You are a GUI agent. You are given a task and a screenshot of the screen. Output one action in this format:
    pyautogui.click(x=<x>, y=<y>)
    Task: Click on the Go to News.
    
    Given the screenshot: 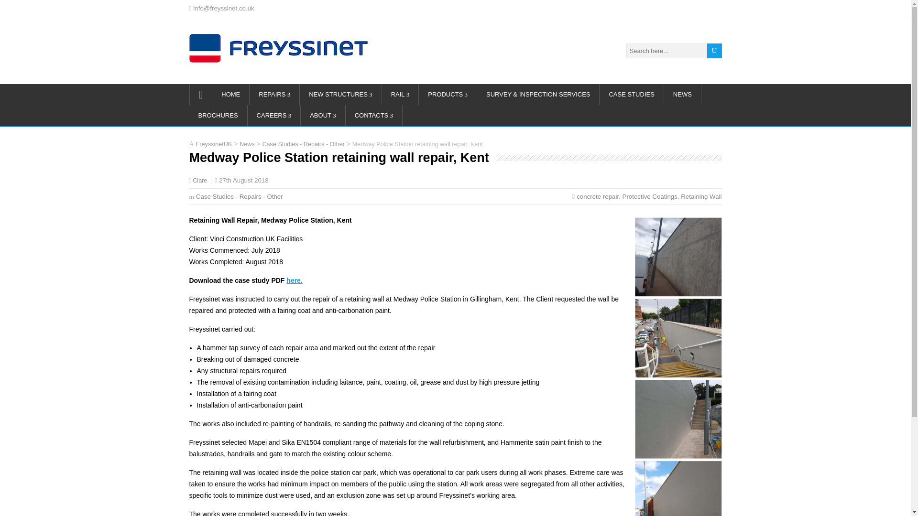 What is the action you would take?
    pyautogui.click(x=247, y=143)
    